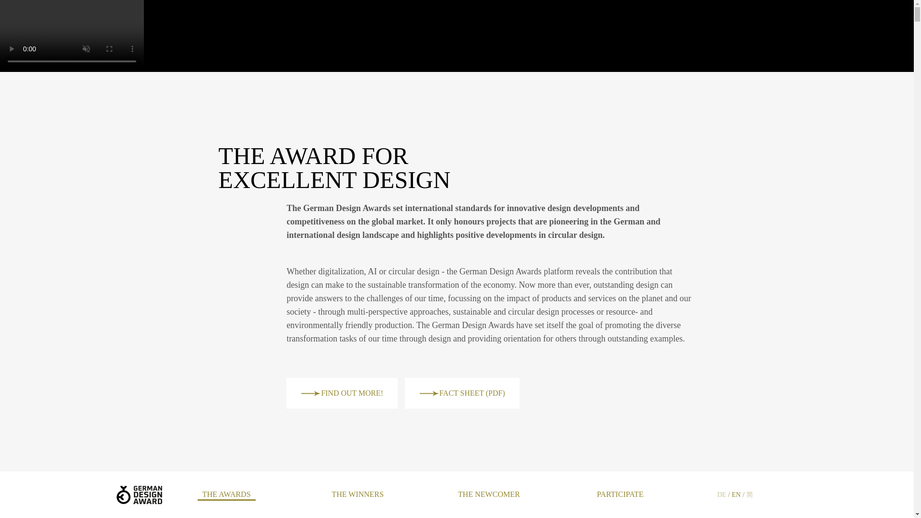 Image resolution: width=921 pixels, height=518 pixels. Describe the element at coordinates (342, 393) in the screenshot. I see `FIND OUT MORE!` at that location.